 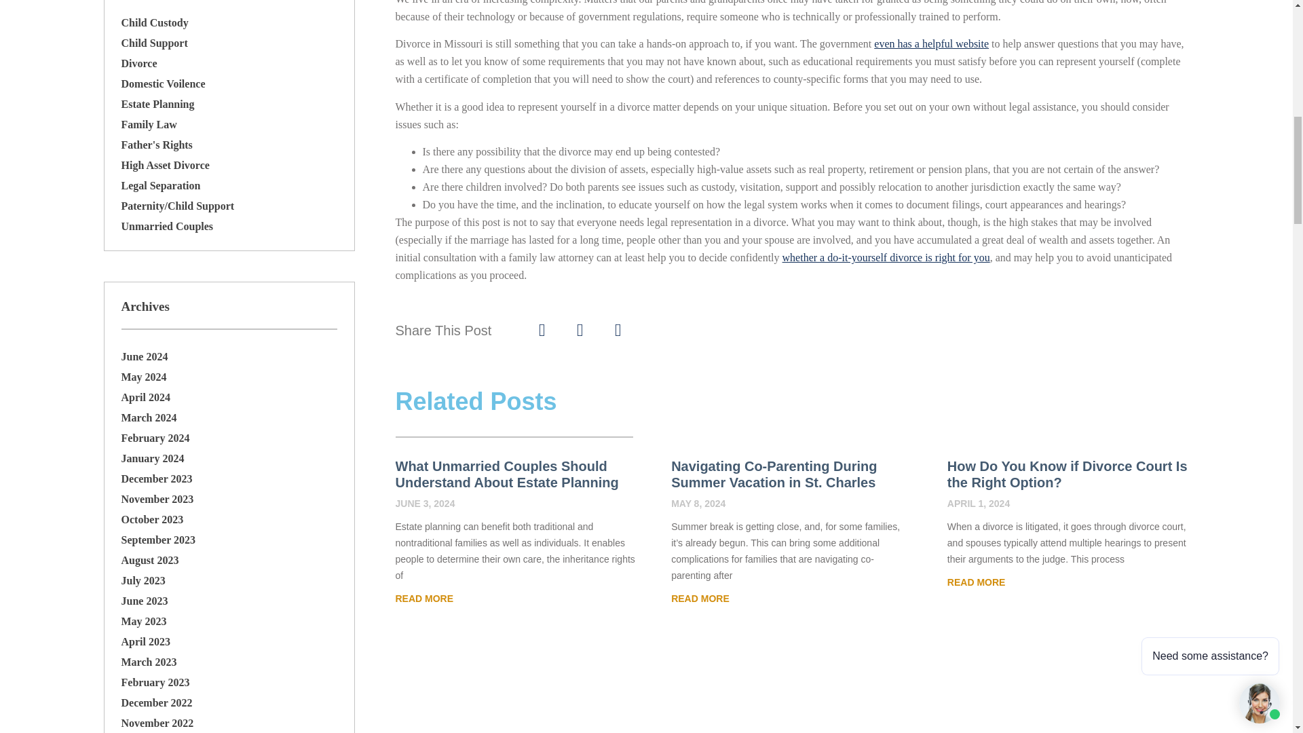 What do you see at coordinates (157, 104) in the screenshot?
I see `Estate Planning` at bounding box center [157, 104].